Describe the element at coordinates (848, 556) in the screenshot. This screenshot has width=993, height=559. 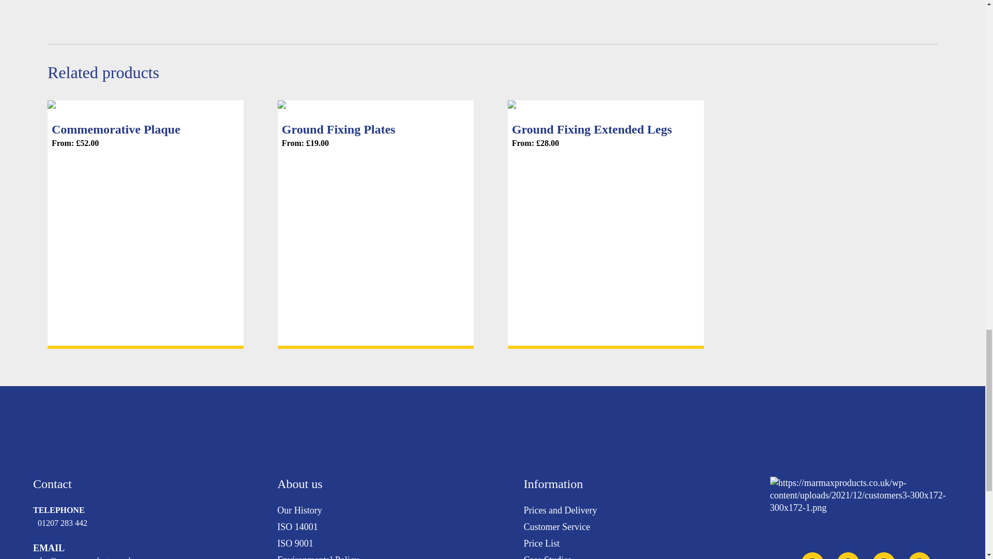
I see `Youtube` at that location.